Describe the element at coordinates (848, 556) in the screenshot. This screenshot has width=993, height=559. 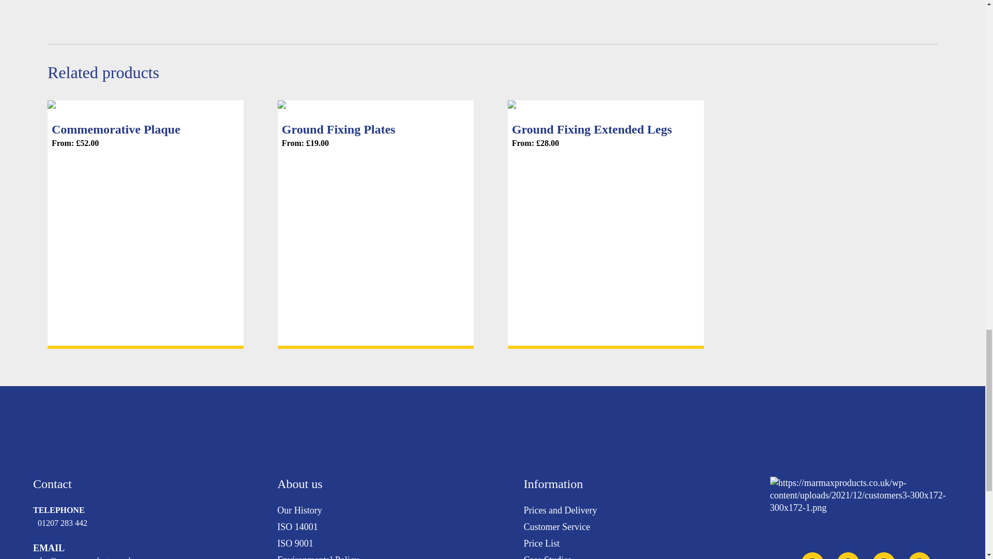
I see `Youtube` at that location.